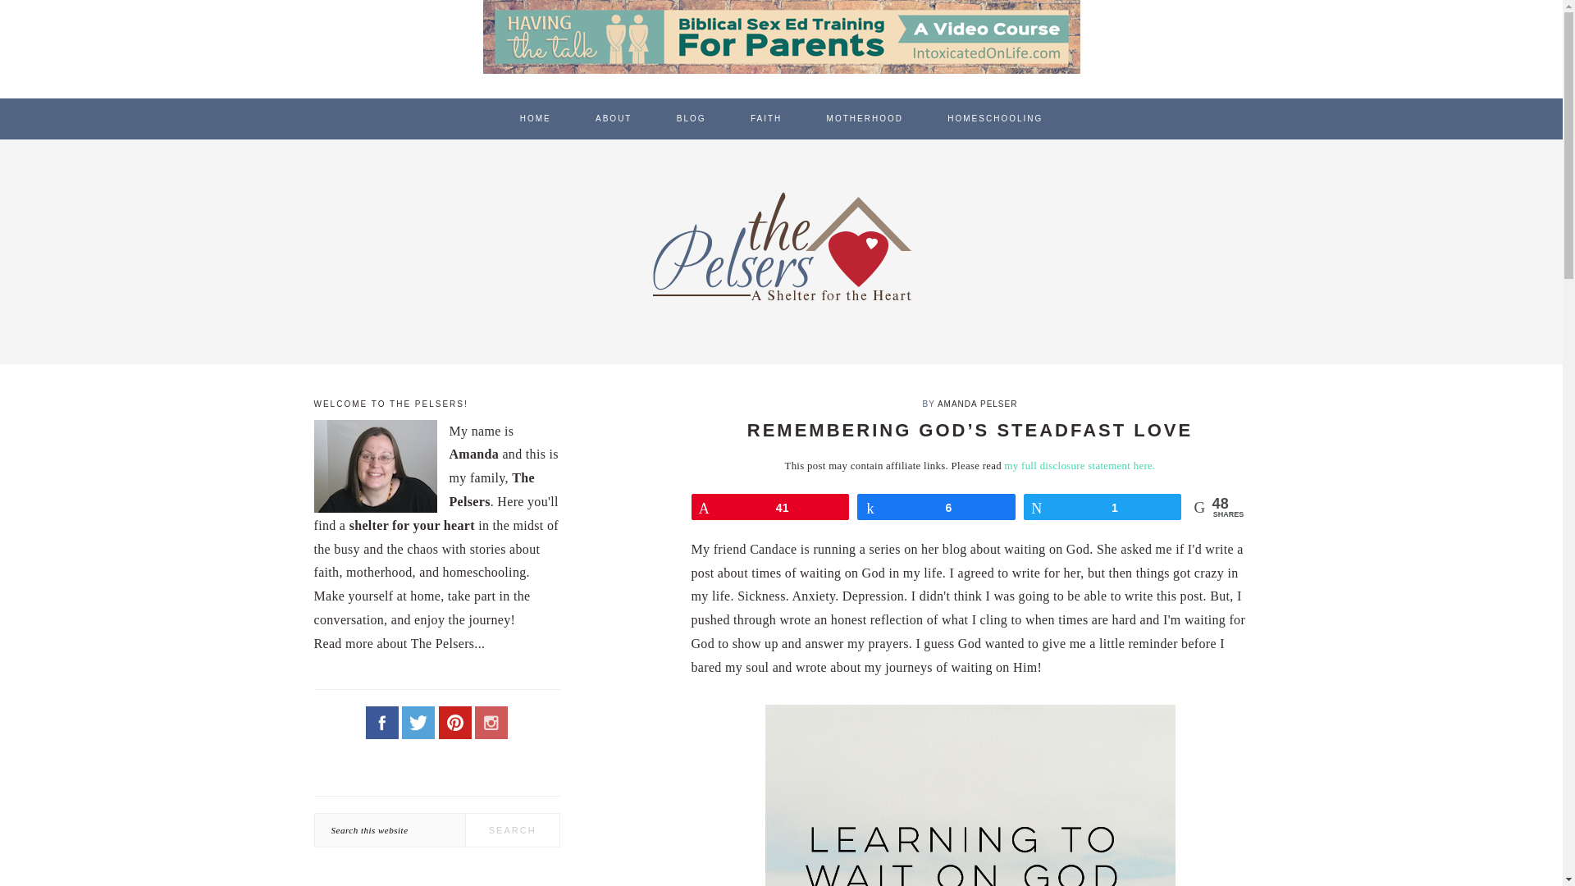  I want to click on 6, so click(936, 506).